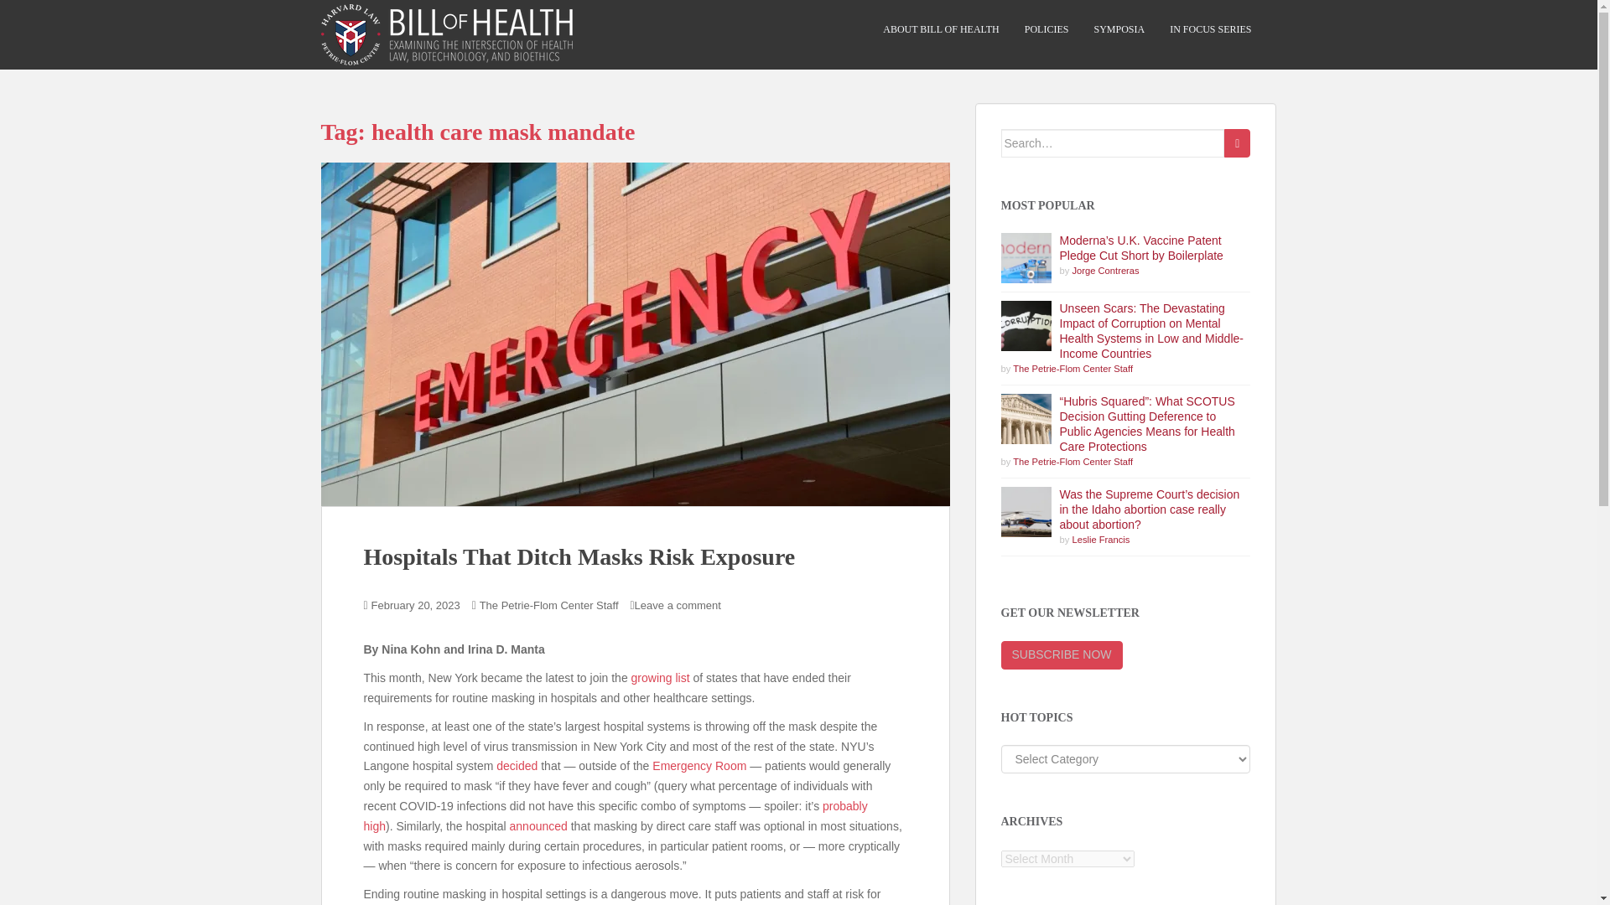 The image size is (1610, 905). I want to click on February 20, 2023, so click(416, 605).